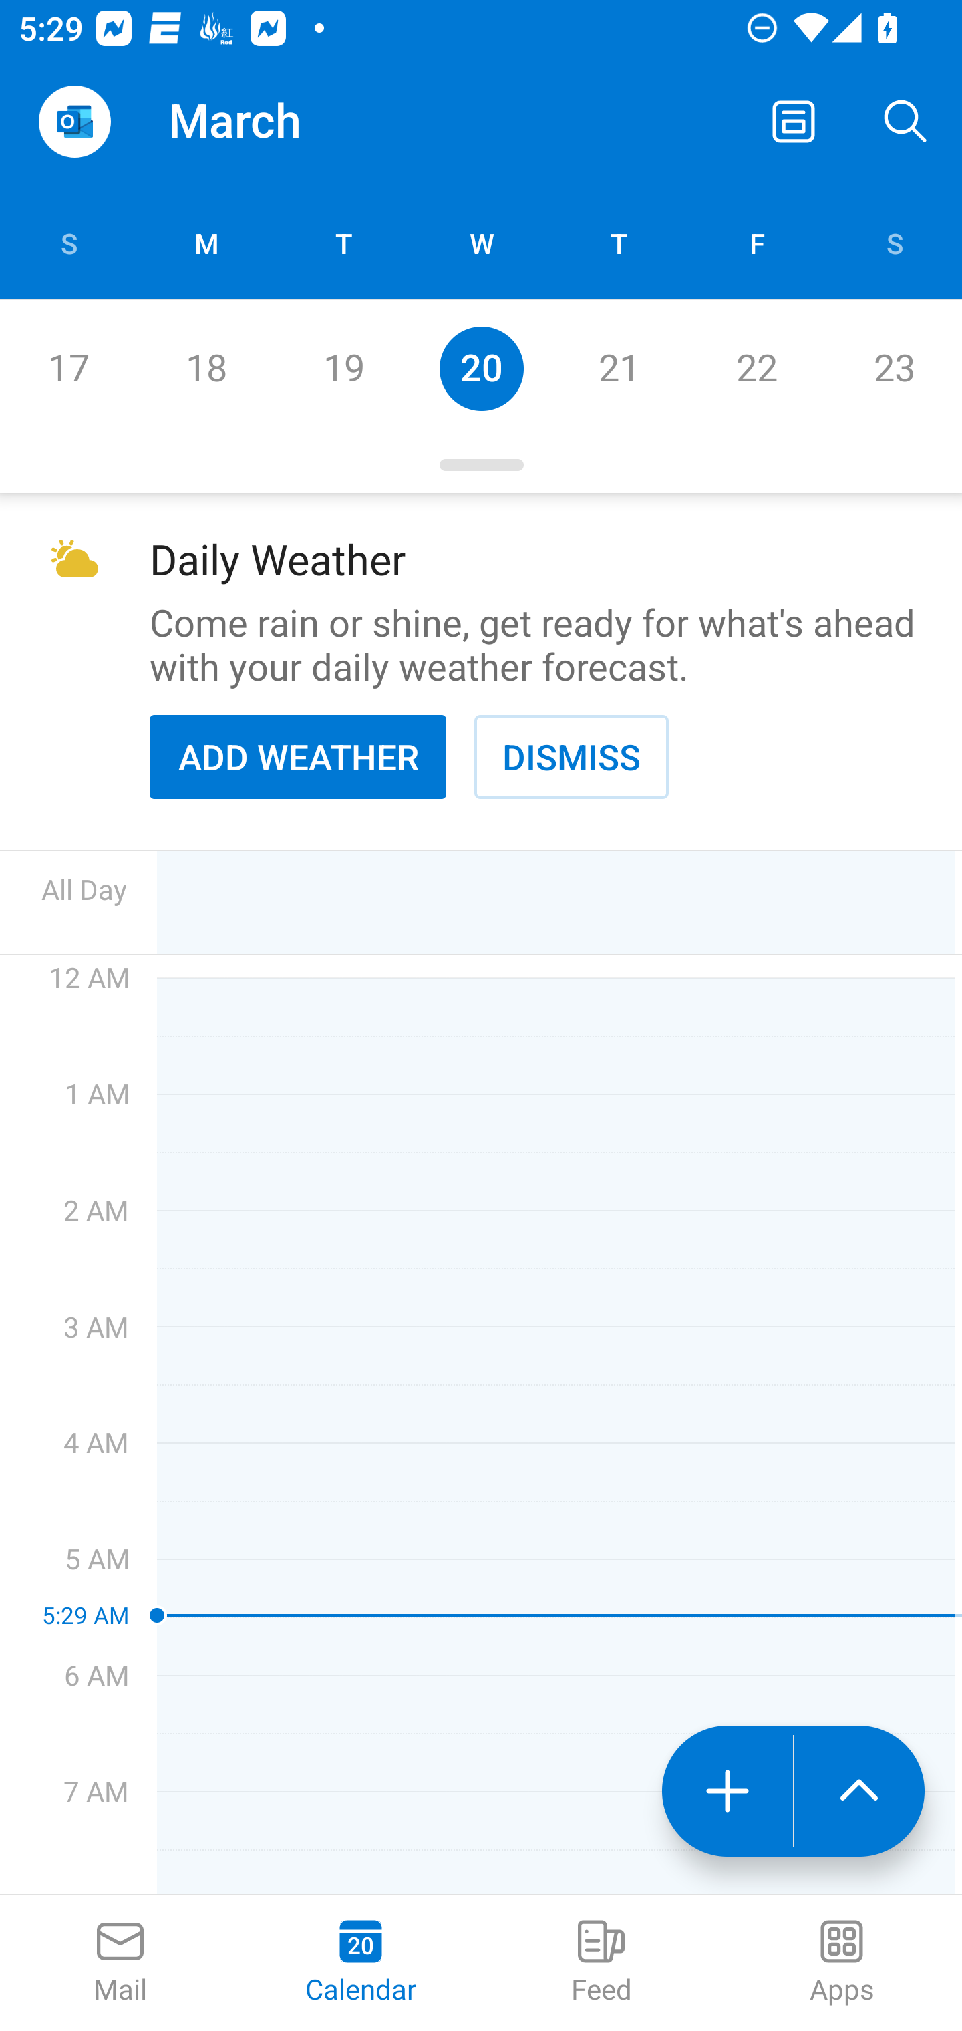 The image size is (962, 2031). What do you see at coordinates (68, 368) in the screenshot?
I see `17 Sunday, March 17` at bounding box center [68, 368].